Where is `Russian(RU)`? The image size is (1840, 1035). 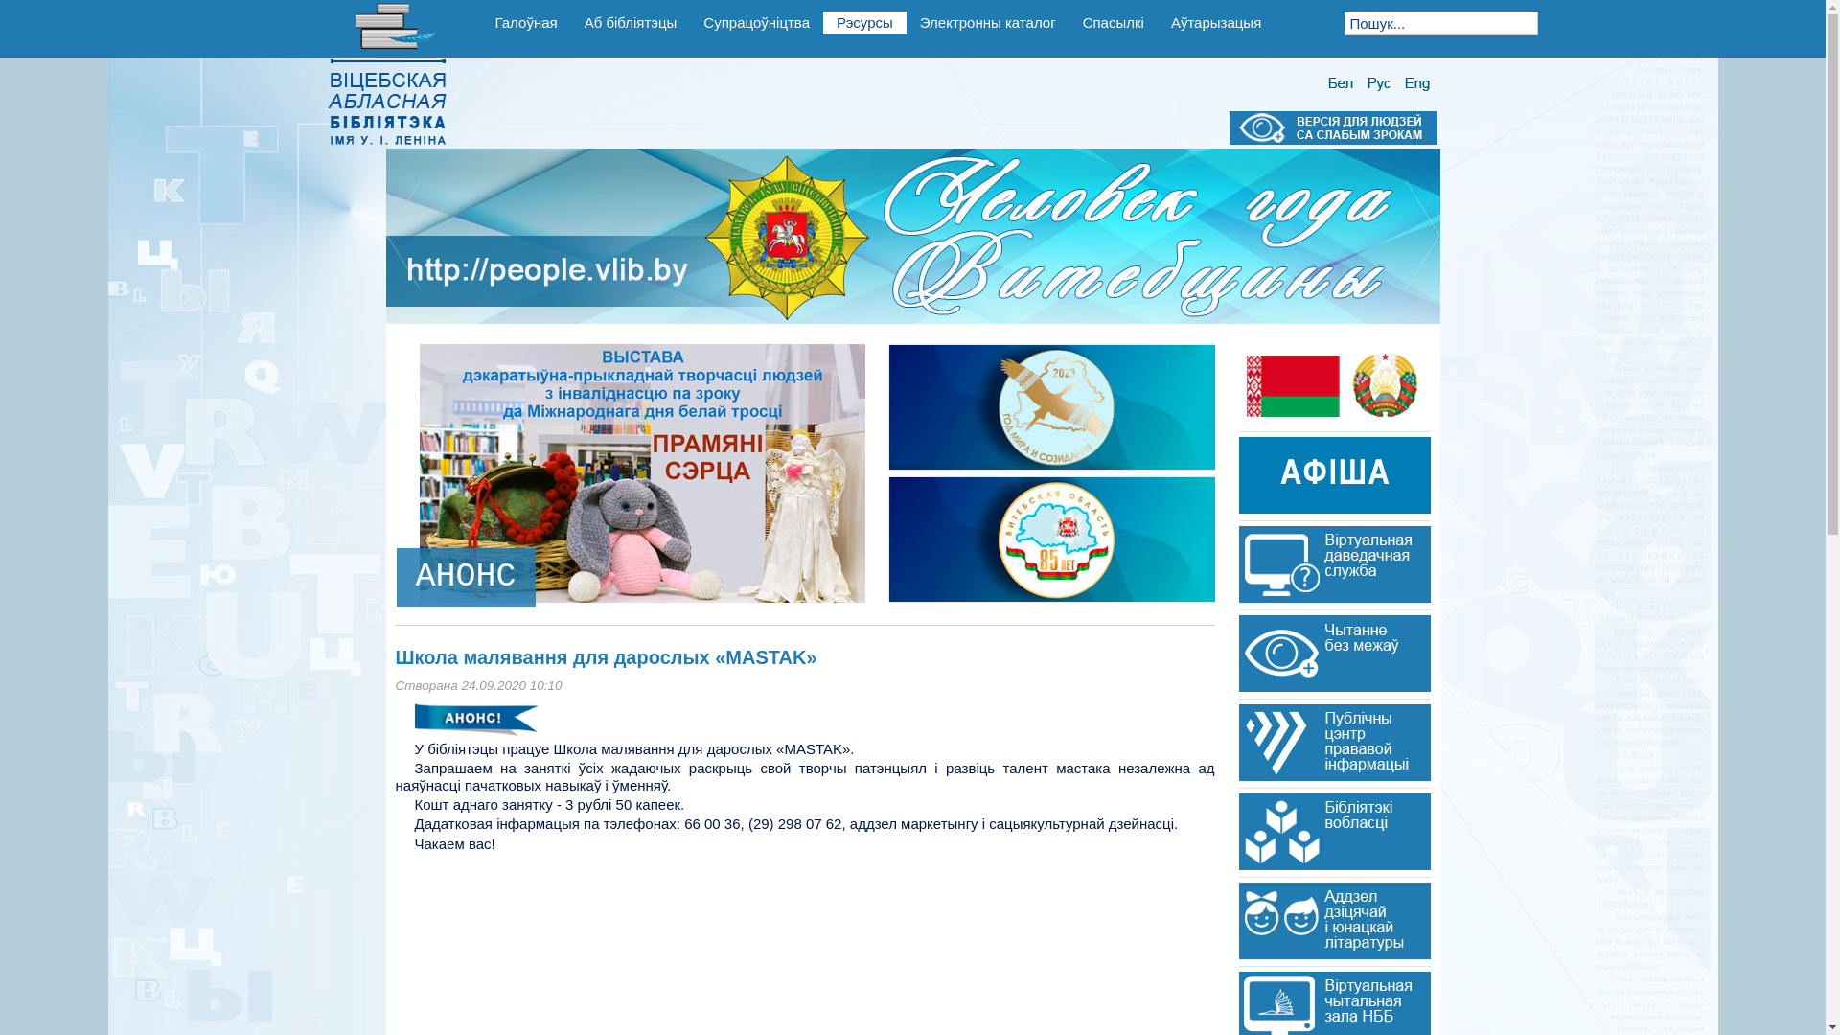 Russian(RU) is located at coordinates (1379, 84).